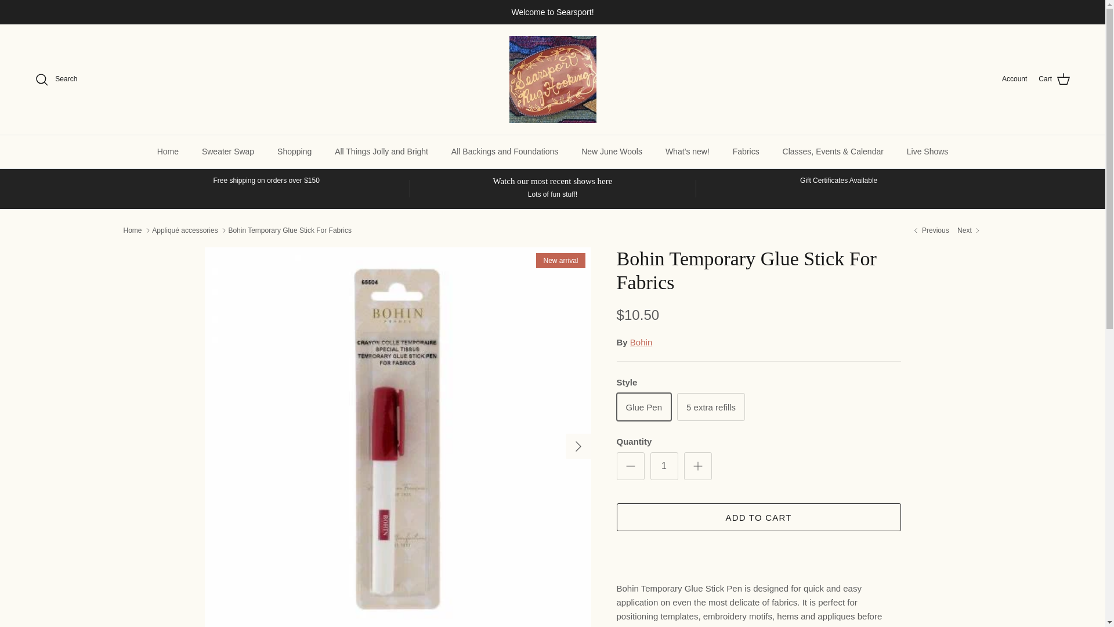  What do you see at coordinates (294, 152) in the screenshot?
I see `Shopping` at bounding box center [294, 152].